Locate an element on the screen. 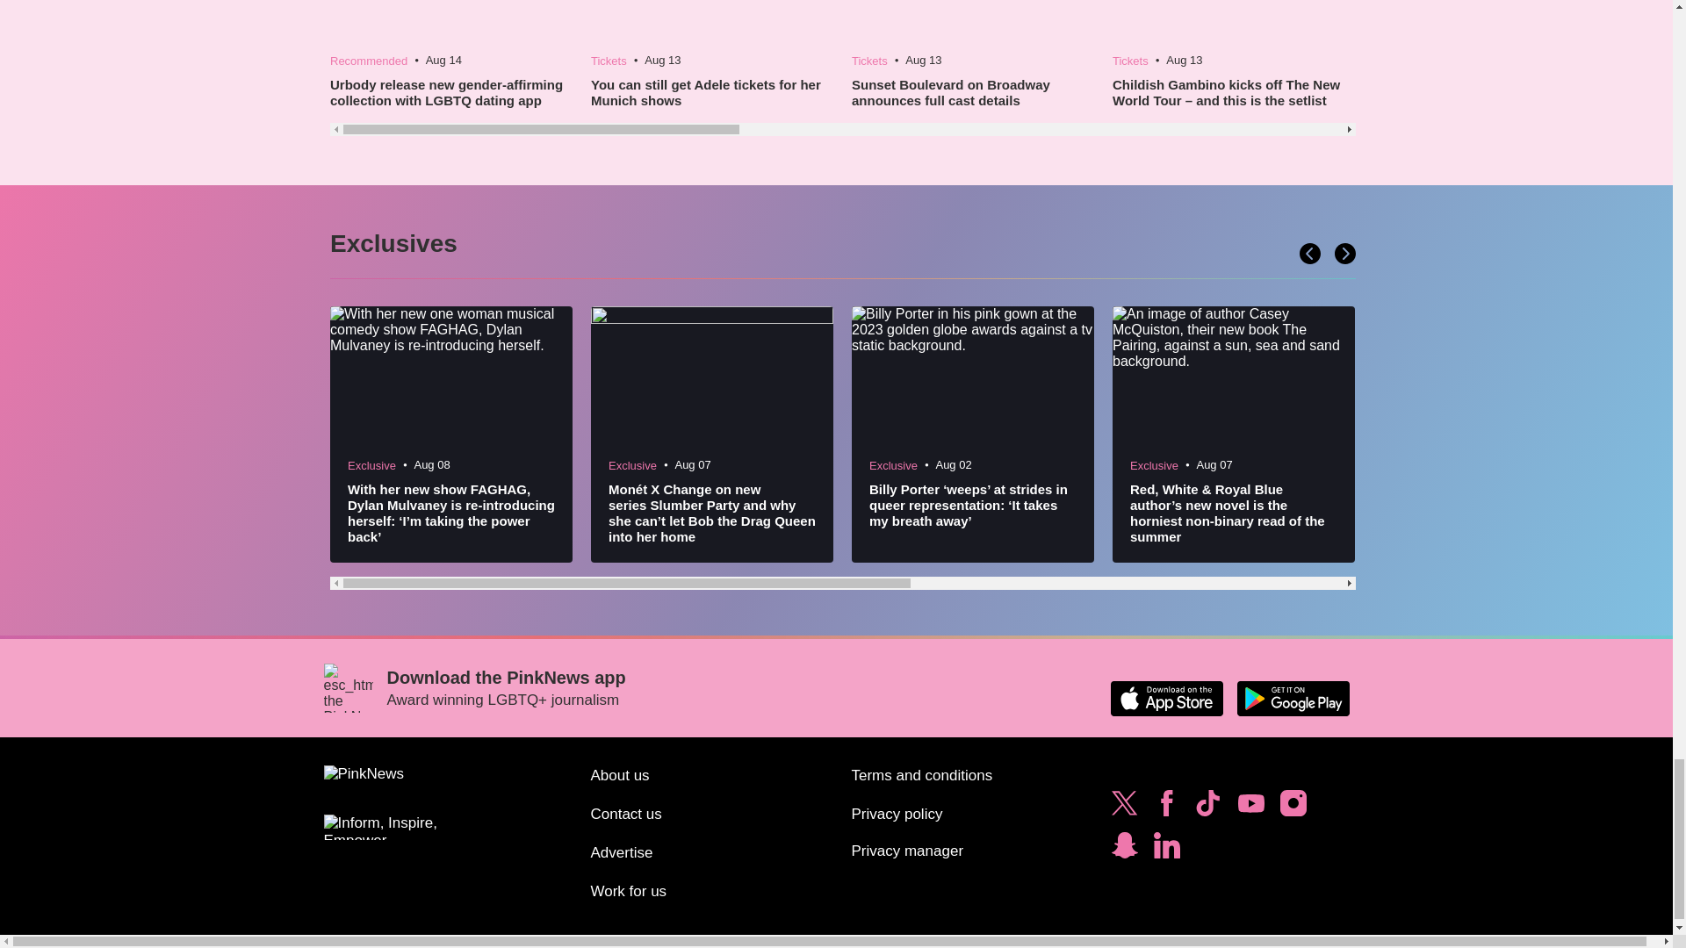 The height and width of the screenshot is (948, 1686). Subscribe to PinkNews on YouTube is located at coordinates (1250, 808).